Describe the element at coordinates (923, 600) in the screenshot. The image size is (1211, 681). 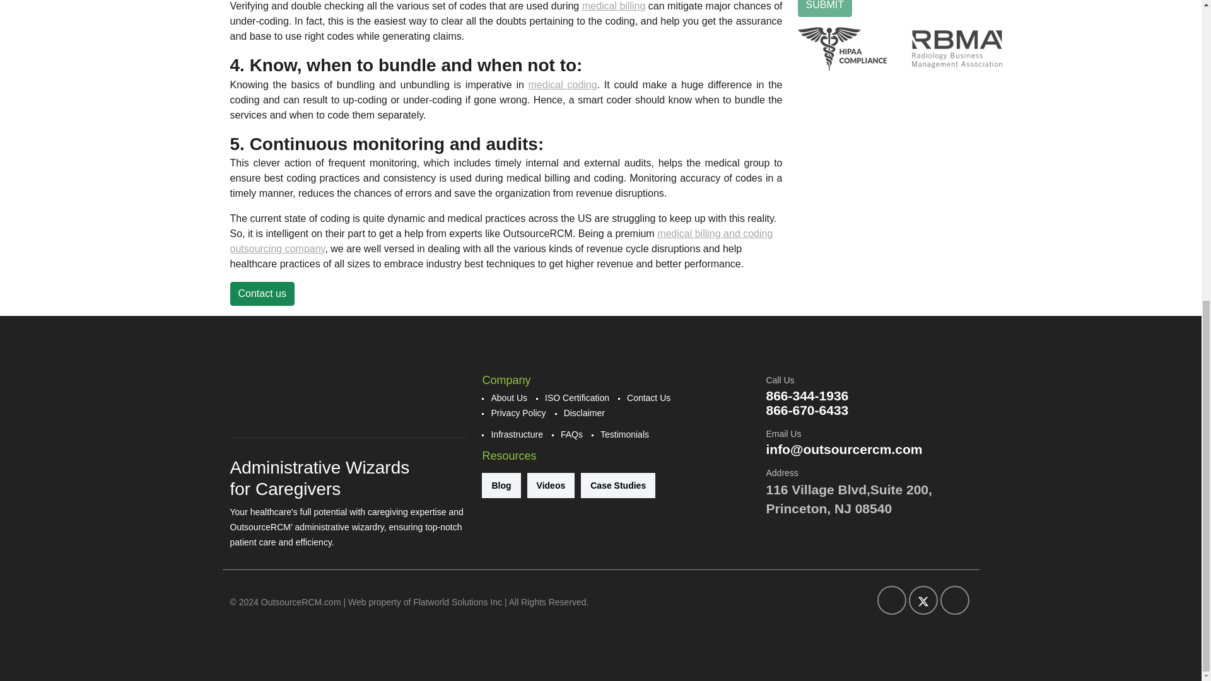
I see `Twitter` at that location.